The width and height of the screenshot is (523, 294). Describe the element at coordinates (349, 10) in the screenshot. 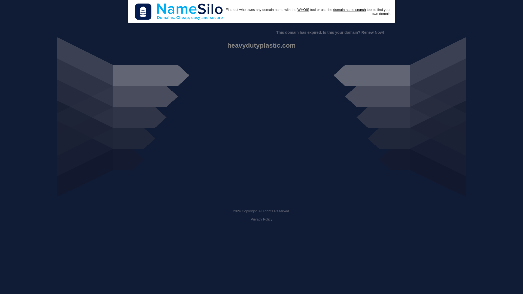

I see `domain name search` at that location.